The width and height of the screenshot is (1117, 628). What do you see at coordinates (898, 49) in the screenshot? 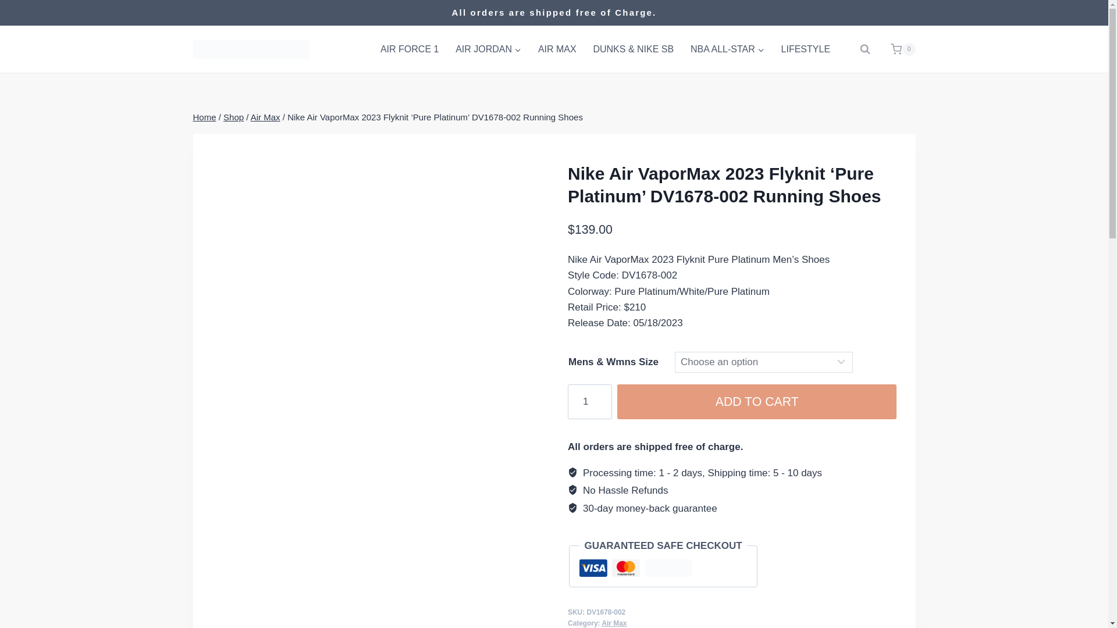
I see `0` at bounding box center [898, 49].